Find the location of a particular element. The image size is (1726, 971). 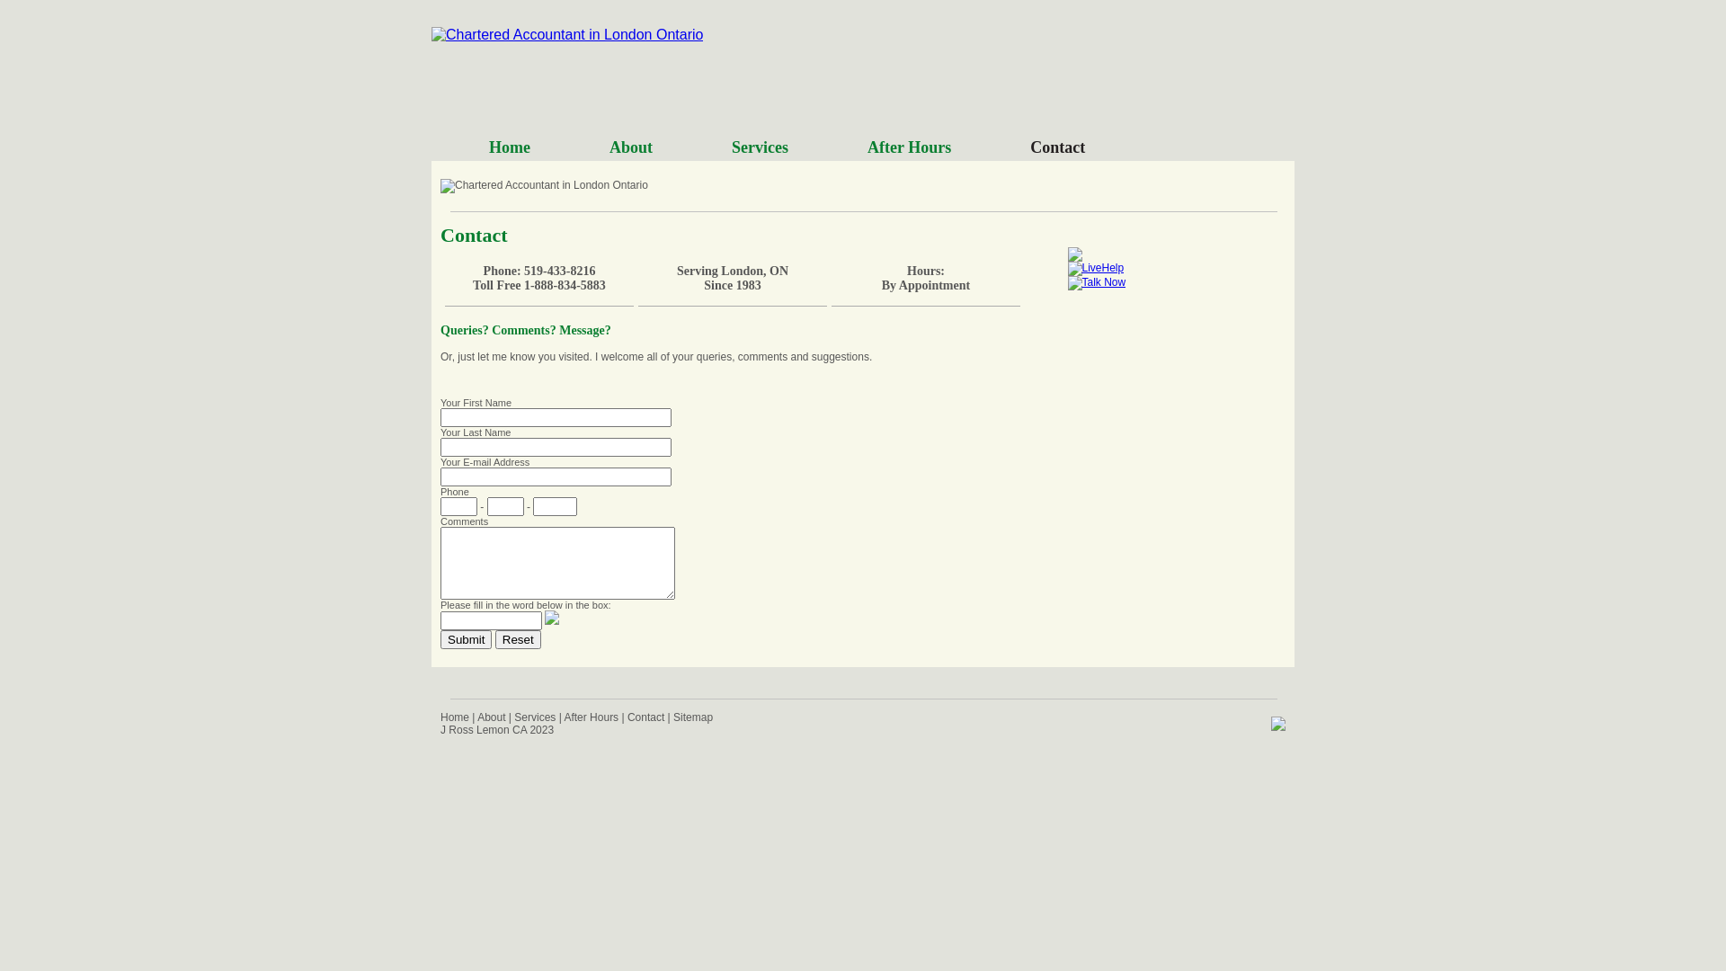

Contact is located at coordinates (1057, 147).